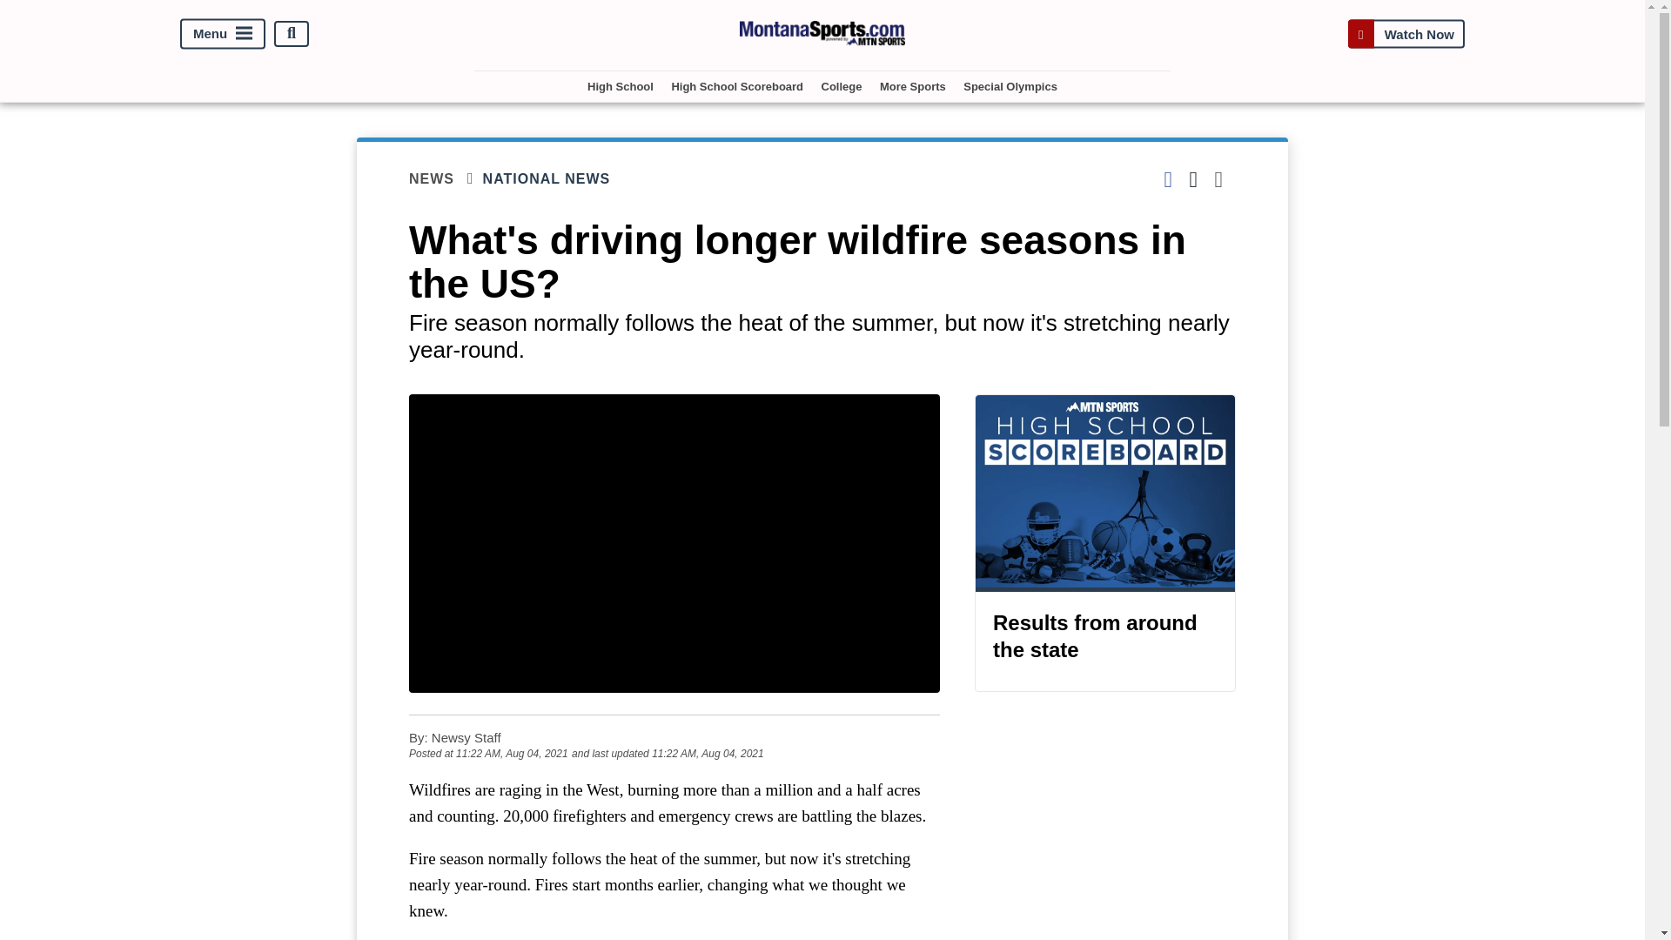 Image resolution: width=1671 pixels, height=940 pixels. I want to click on Menu, so click(223, 33).